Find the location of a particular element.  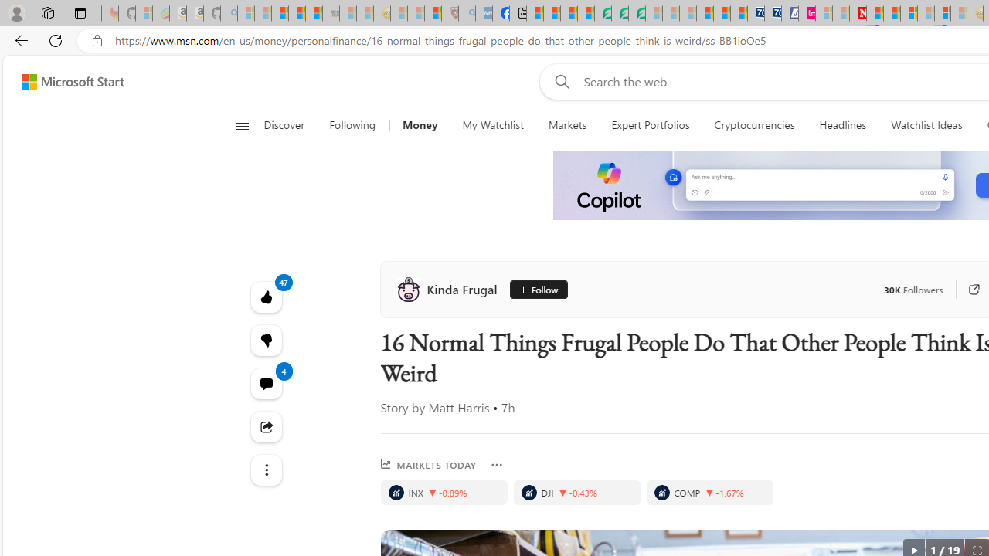

Expert Portfolios is located at coordinates (650, 125).